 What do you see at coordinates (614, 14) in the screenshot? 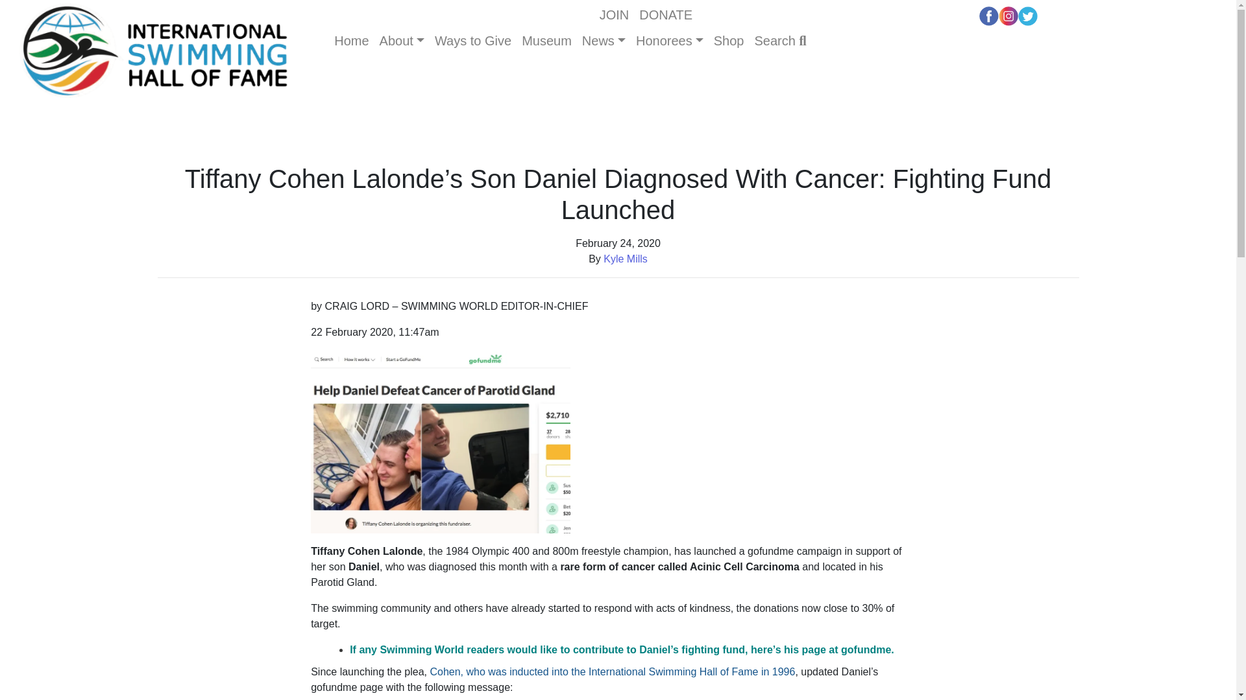
I see `JOIN` at bounding box center [614, 14].